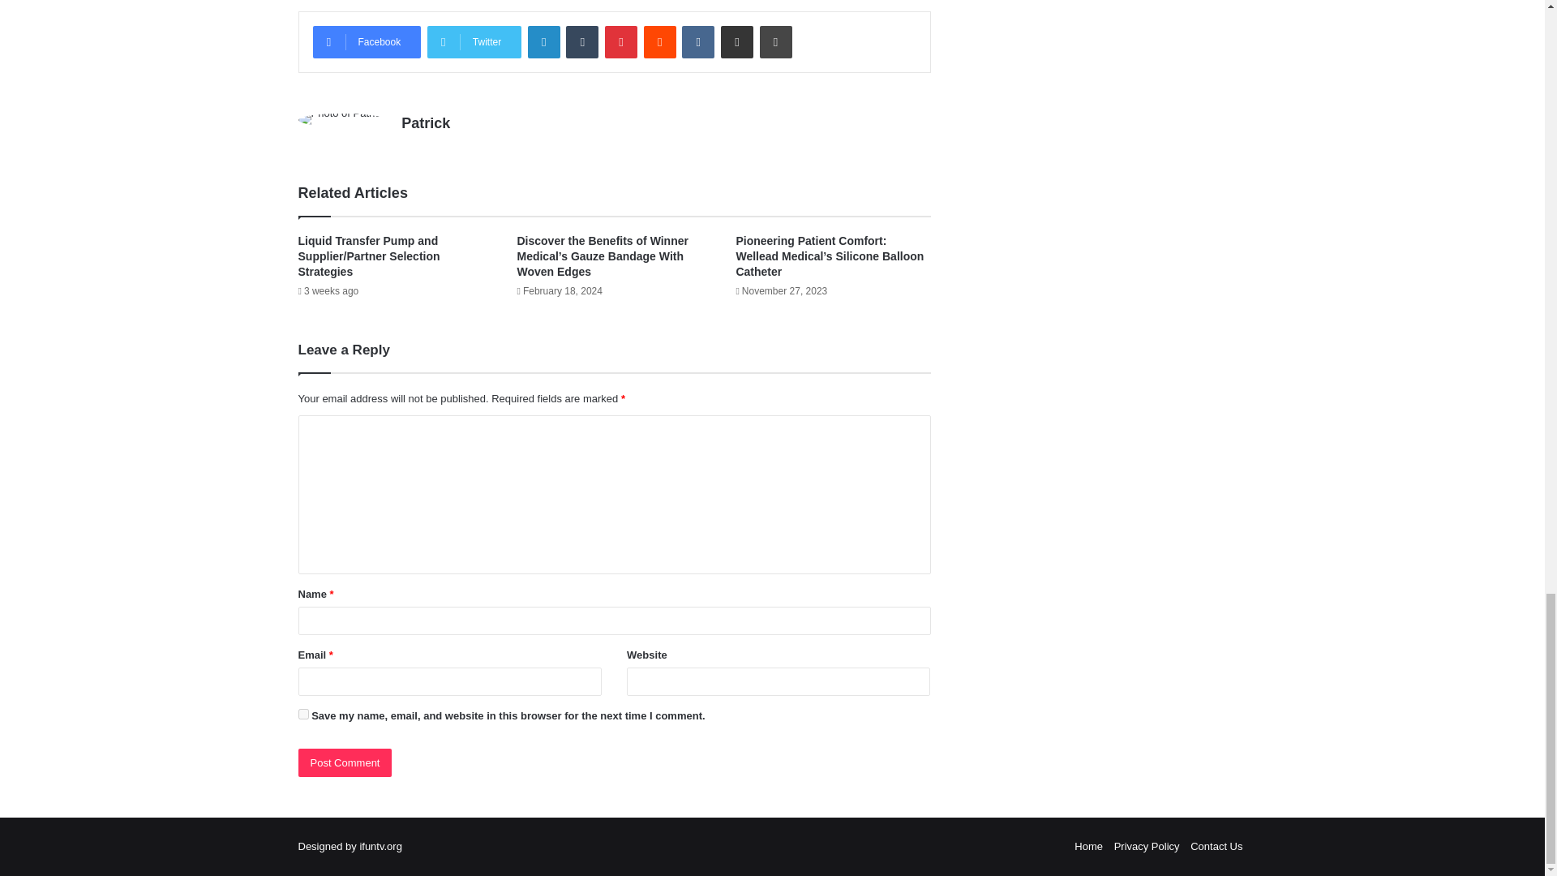 This screenshot has width=1557, height=876. What do you see at coordinates (621, 42) in the screenshot?
I see `Pinterest` at bounding box center [621, 42].